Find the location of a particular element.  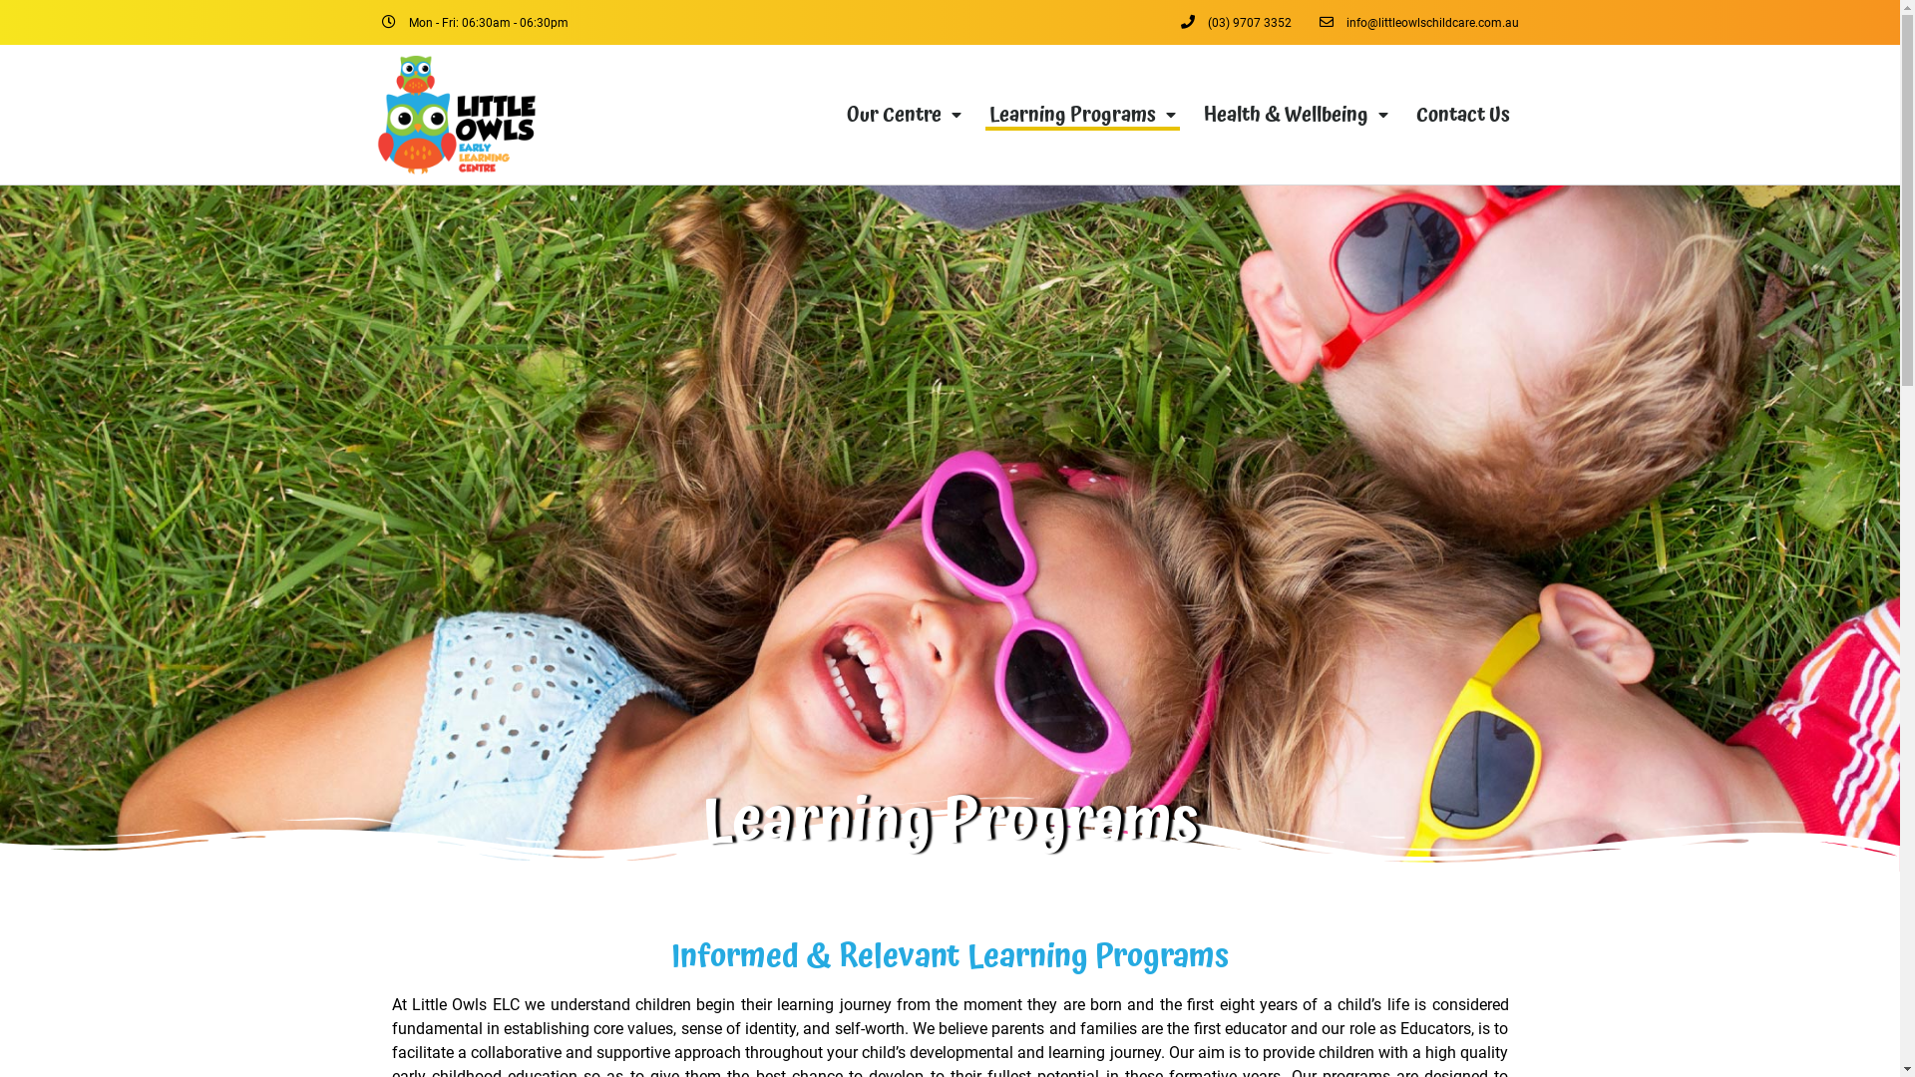

Our Centre is located at coordinates (904, 115).